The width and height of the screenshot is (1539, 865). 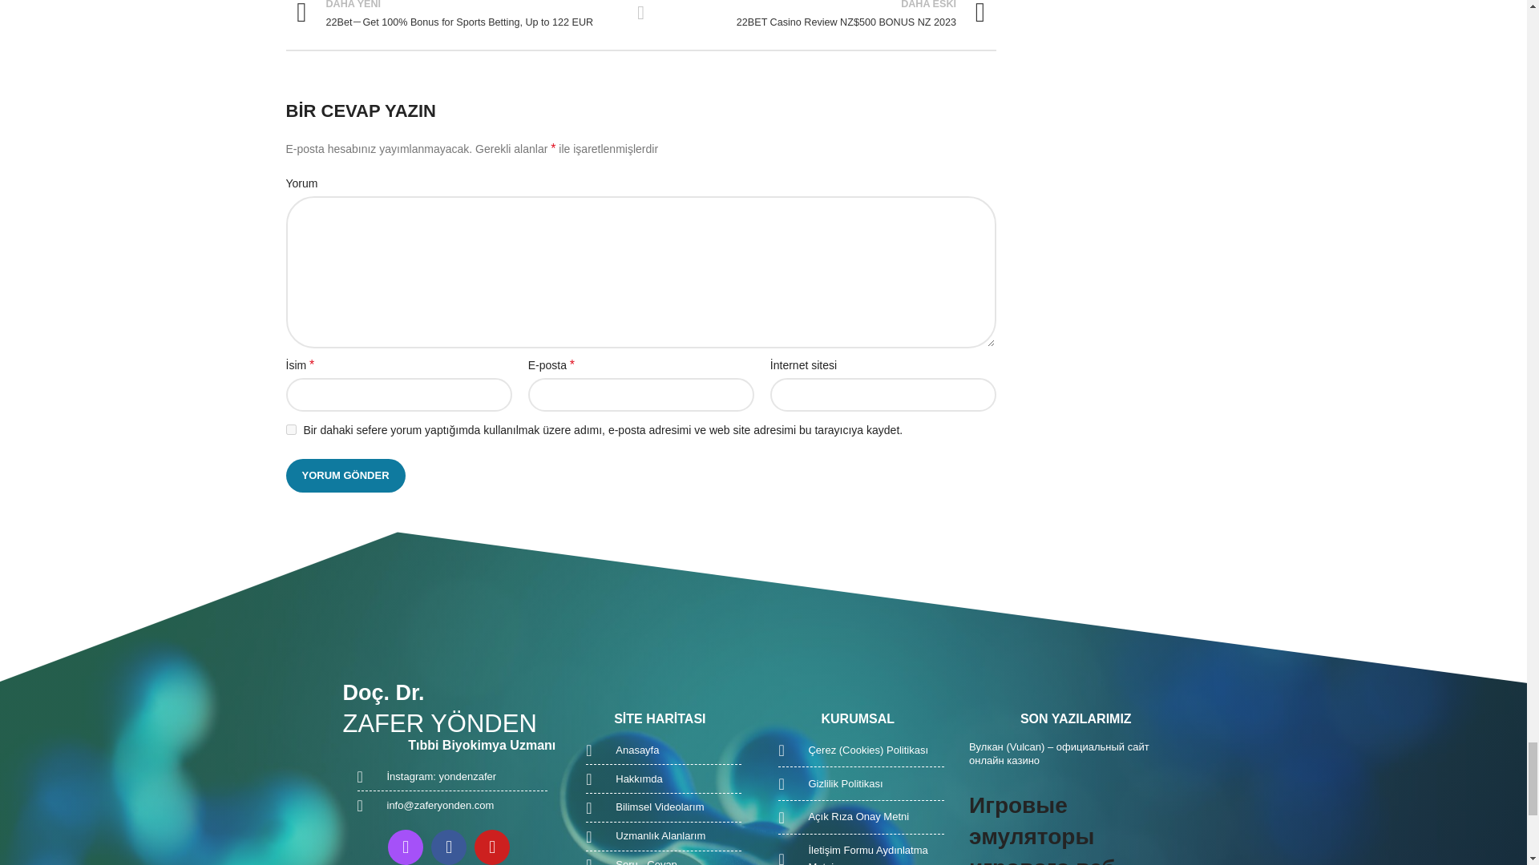 I want to click on yes, so click(x=290, y=429).